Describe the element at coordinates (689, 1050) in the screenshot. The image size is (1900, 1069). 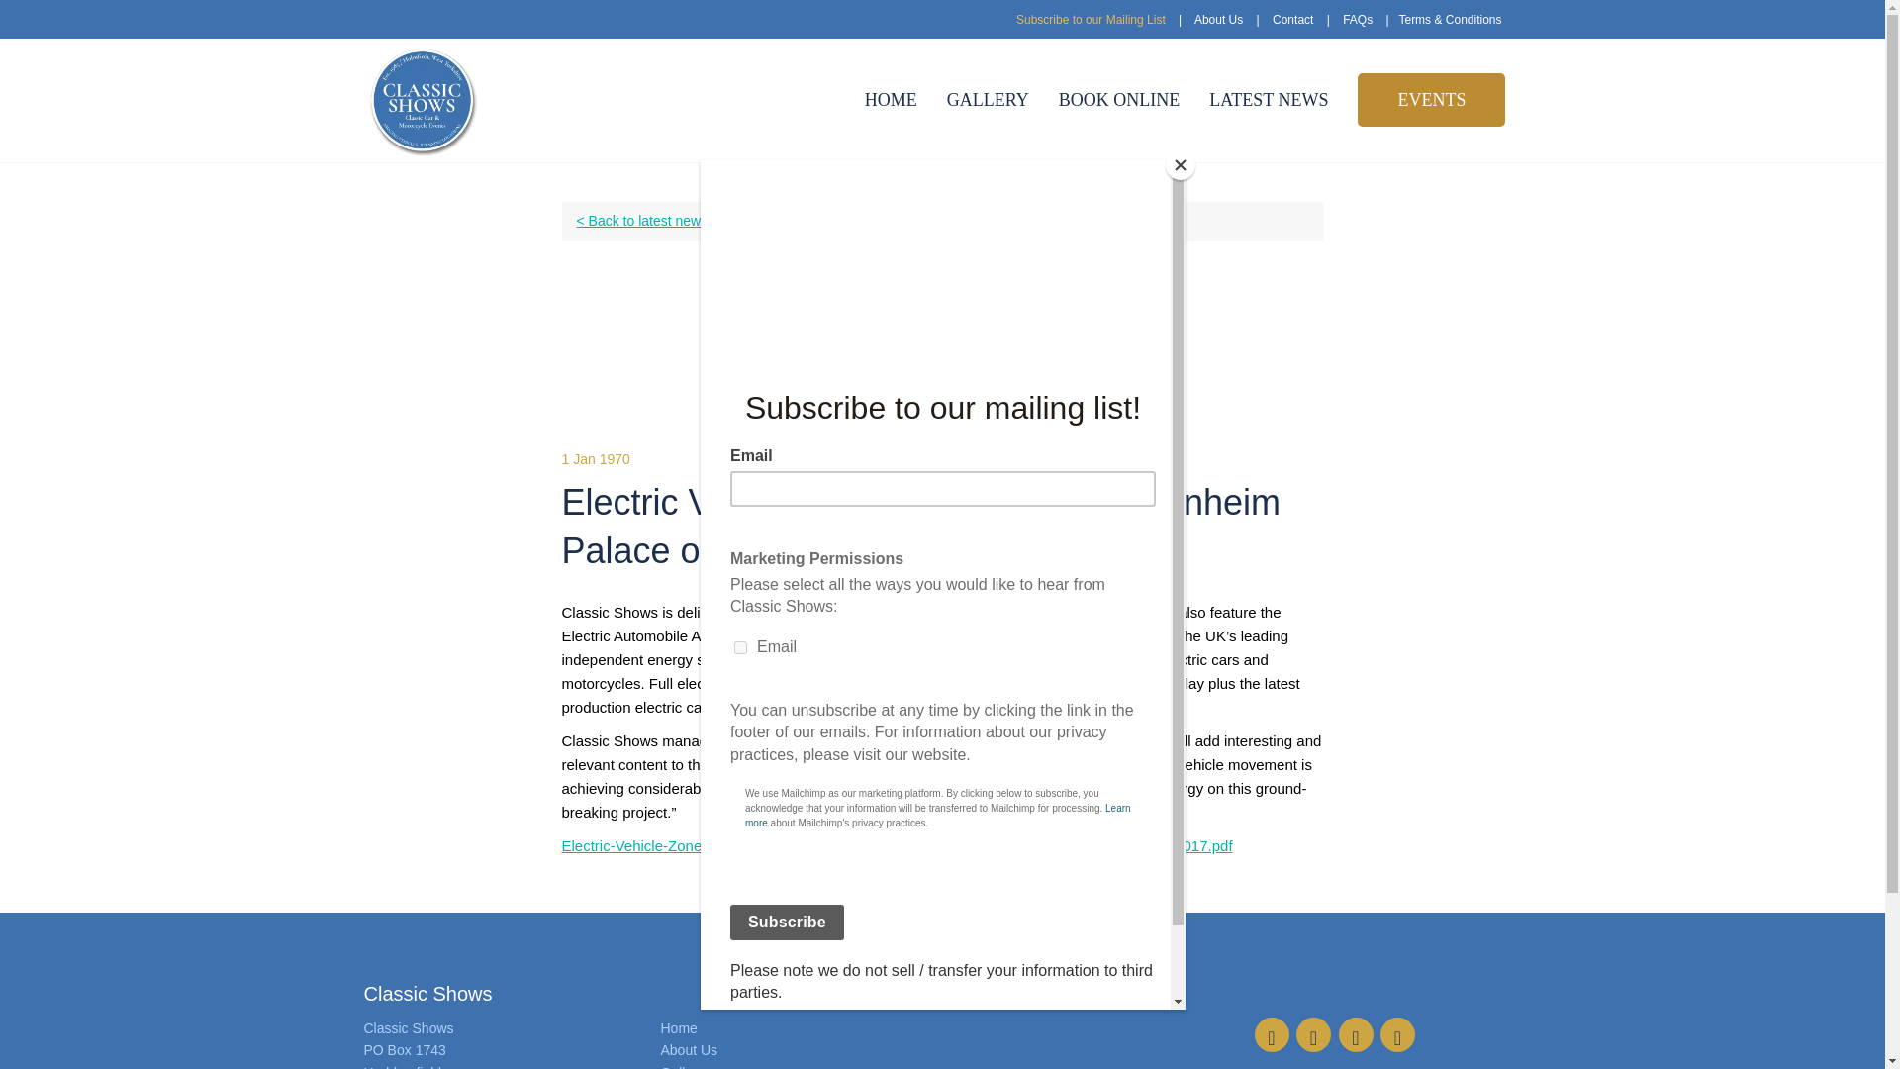
I see `About Us` at that location.